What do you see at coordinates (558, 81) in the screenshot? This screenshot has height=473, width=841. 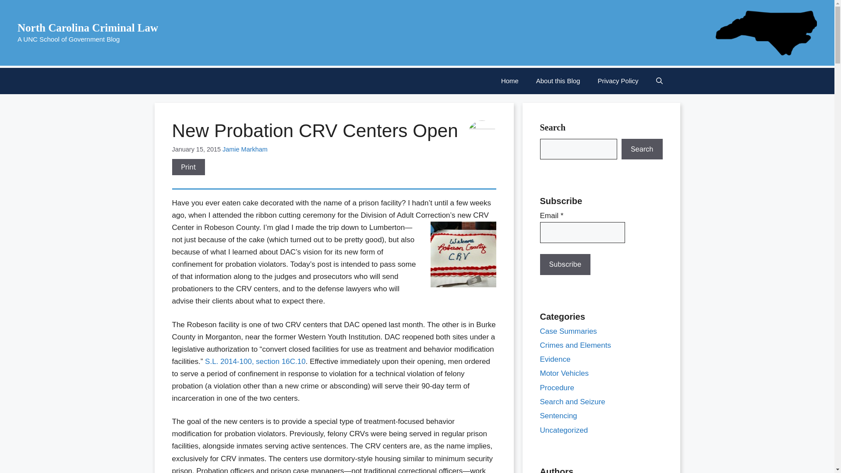 I see `About this Blog` at bounding box center [558, 81].